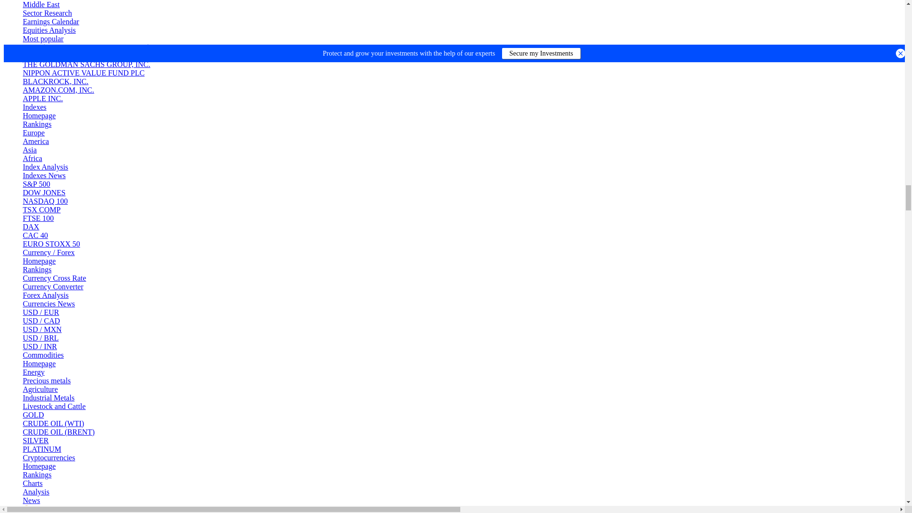  What do you see at coordinates (41, 5) in the screenshot?
I see `Middle East` at bounding box center [41, 5].